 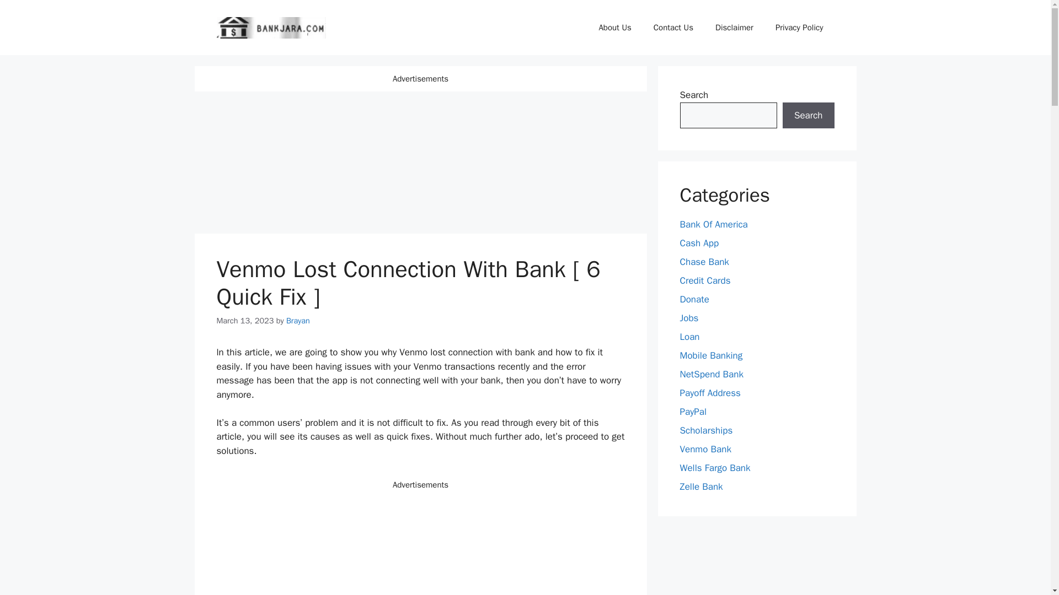 I want to click on PayPal, so click(x=693, y=412).